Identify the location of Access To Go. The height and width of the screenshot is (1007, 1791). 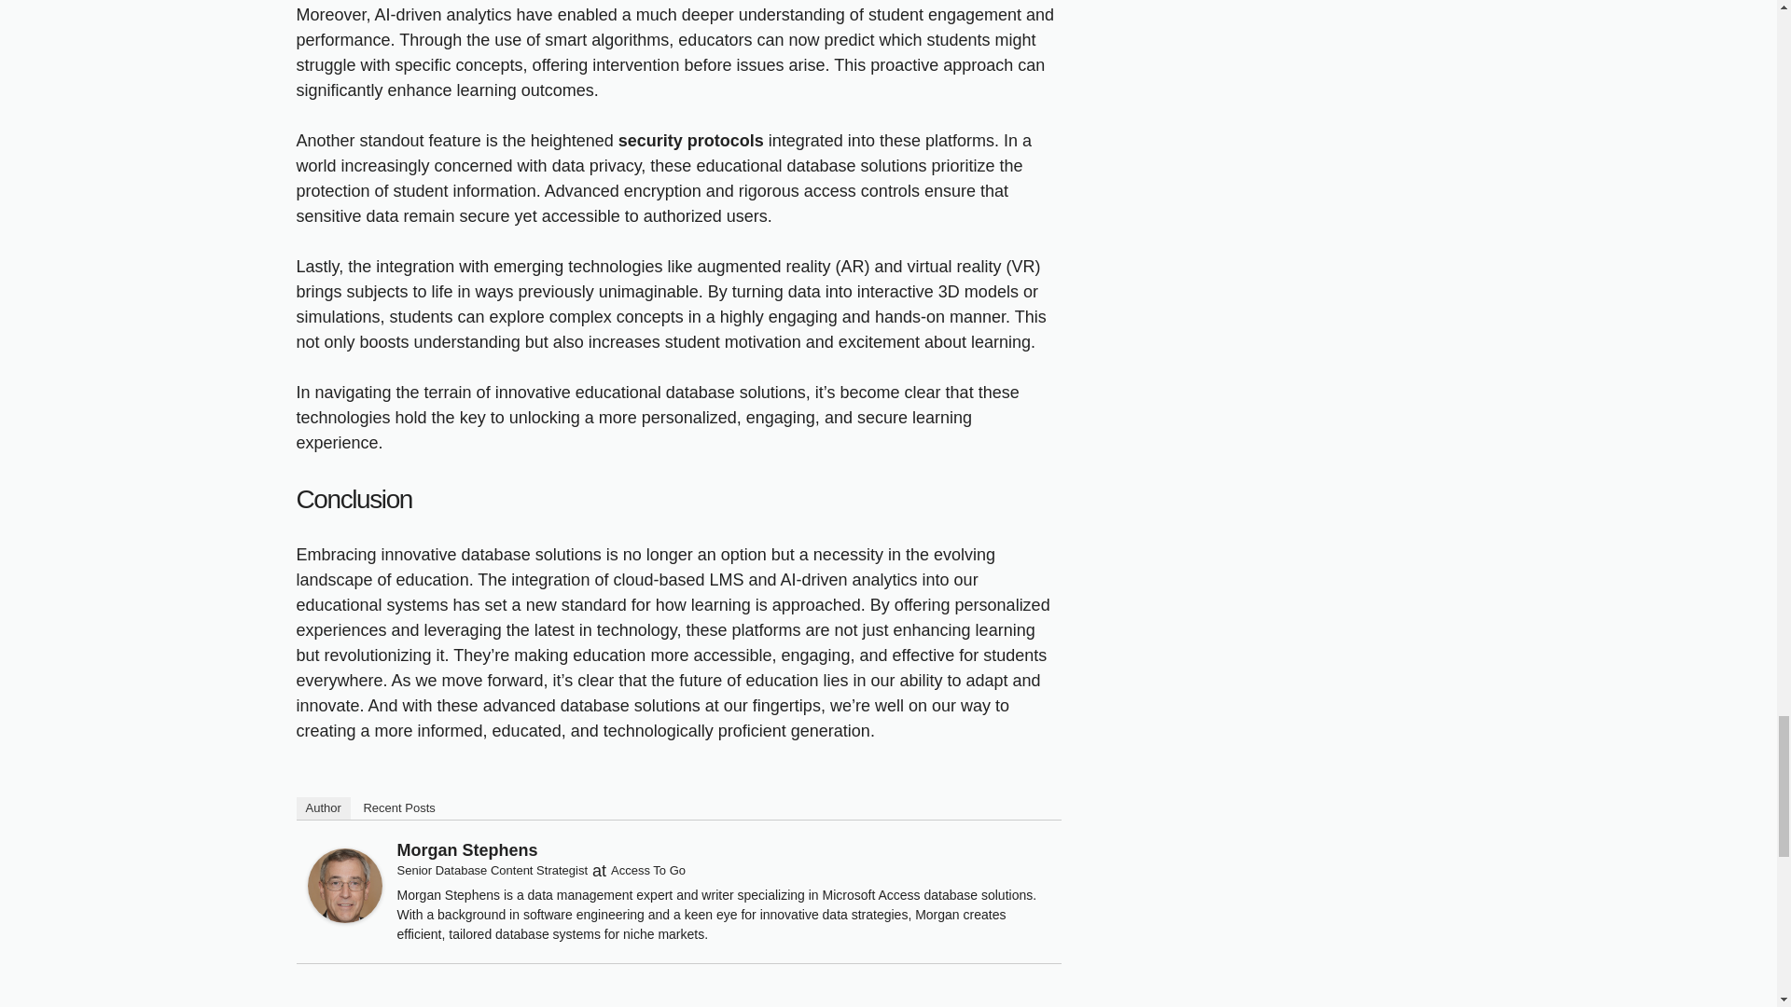
(647, 869).